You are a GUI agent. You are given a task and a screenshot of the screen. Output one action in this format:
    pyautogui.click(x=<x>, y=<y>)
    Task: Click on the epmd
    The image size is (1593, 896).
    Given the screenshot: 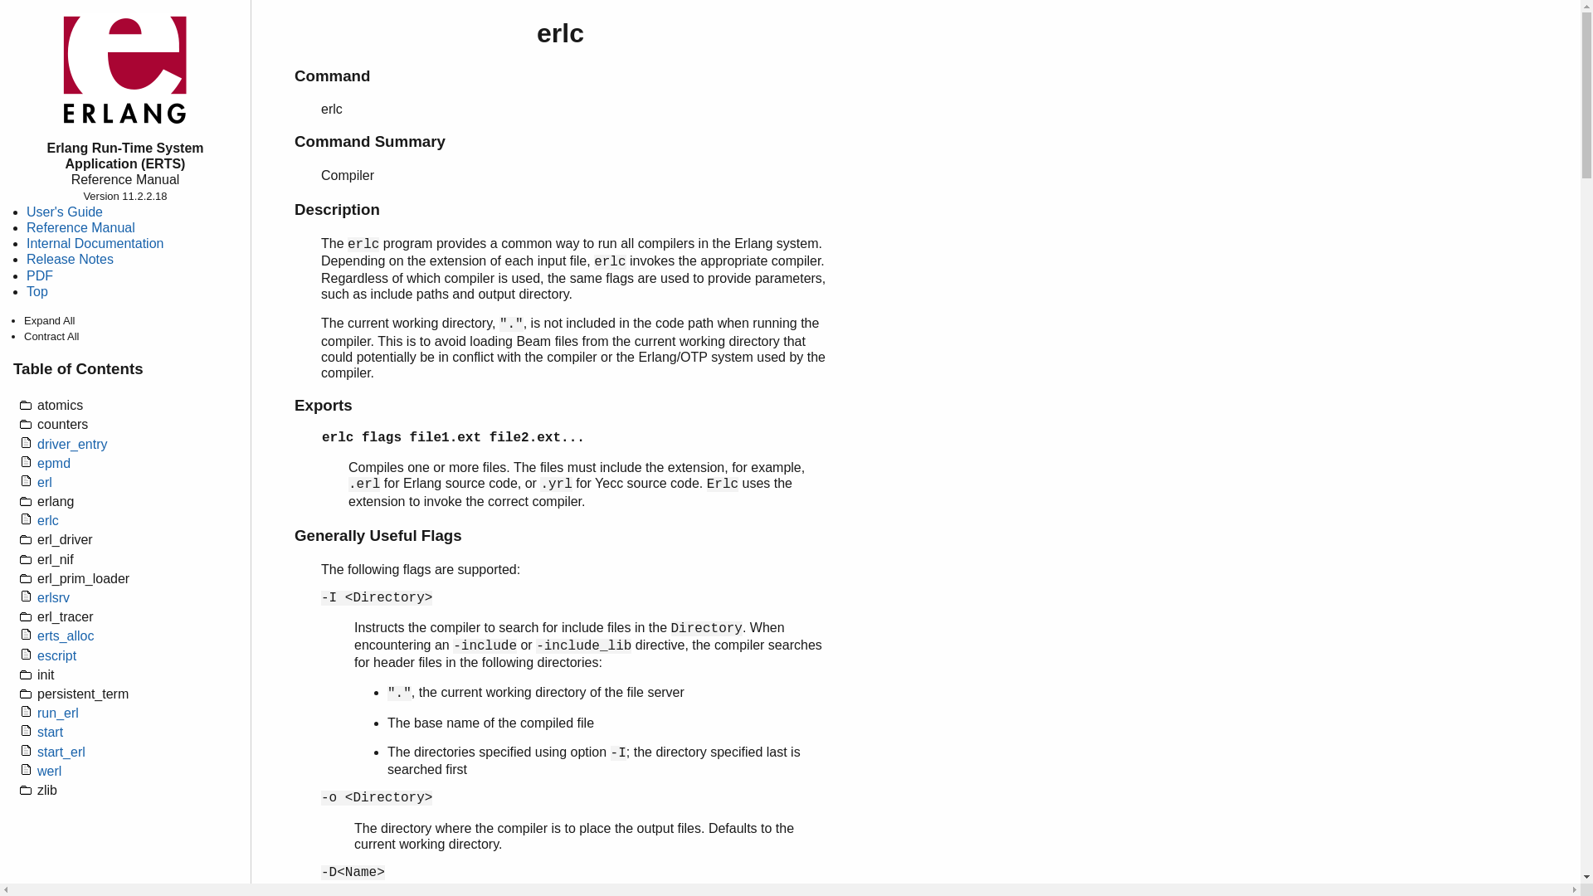 What is the action you would take?
    pyautogui.click(x=137, y=461)
    